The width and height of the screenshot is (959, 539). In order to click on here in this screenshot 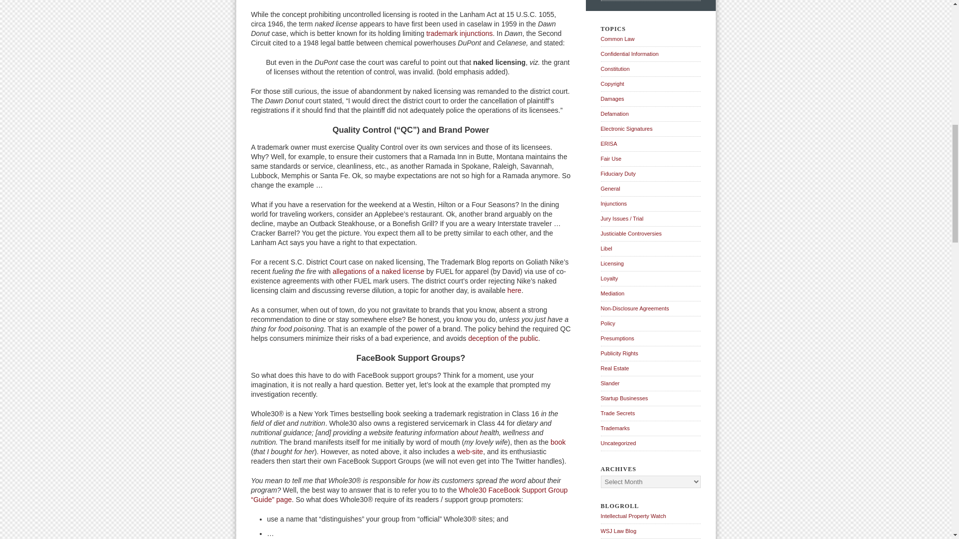, I will do `click(514, 290)`.